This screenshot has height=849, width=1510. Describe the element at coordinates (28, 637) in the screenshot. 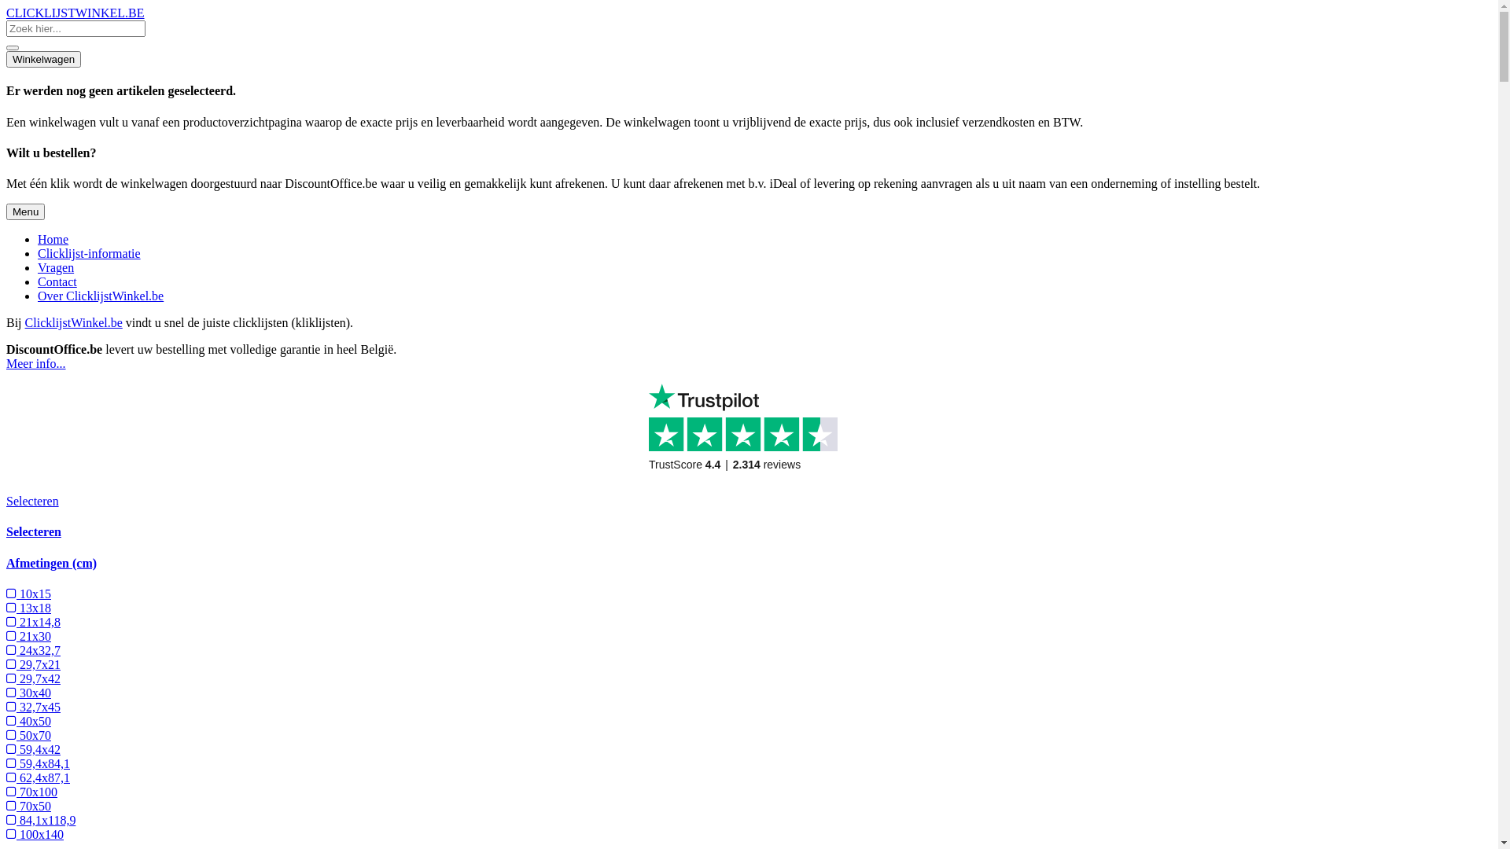

I see `21x30` at that location.